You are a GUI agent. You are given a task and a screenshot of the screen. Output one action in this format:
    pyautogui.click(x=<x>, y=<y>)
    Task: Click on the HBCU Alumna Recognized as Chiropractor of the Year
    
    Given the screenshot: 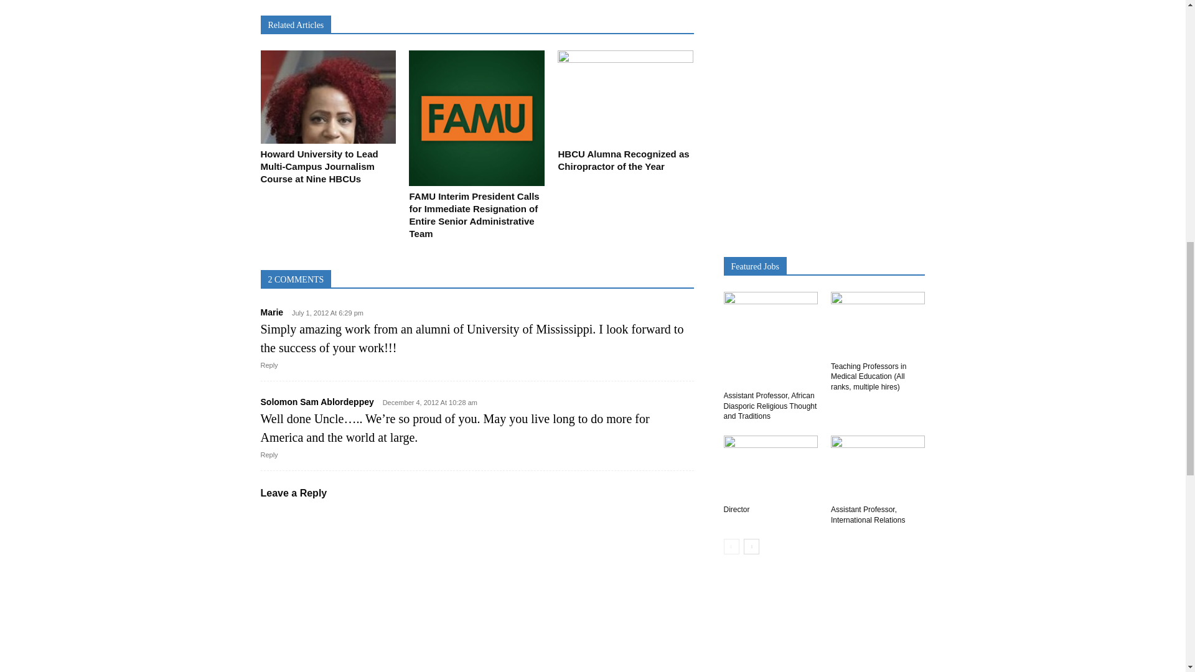 What is the action you would take?
    pyautogui.click(x=624, y=160)
    